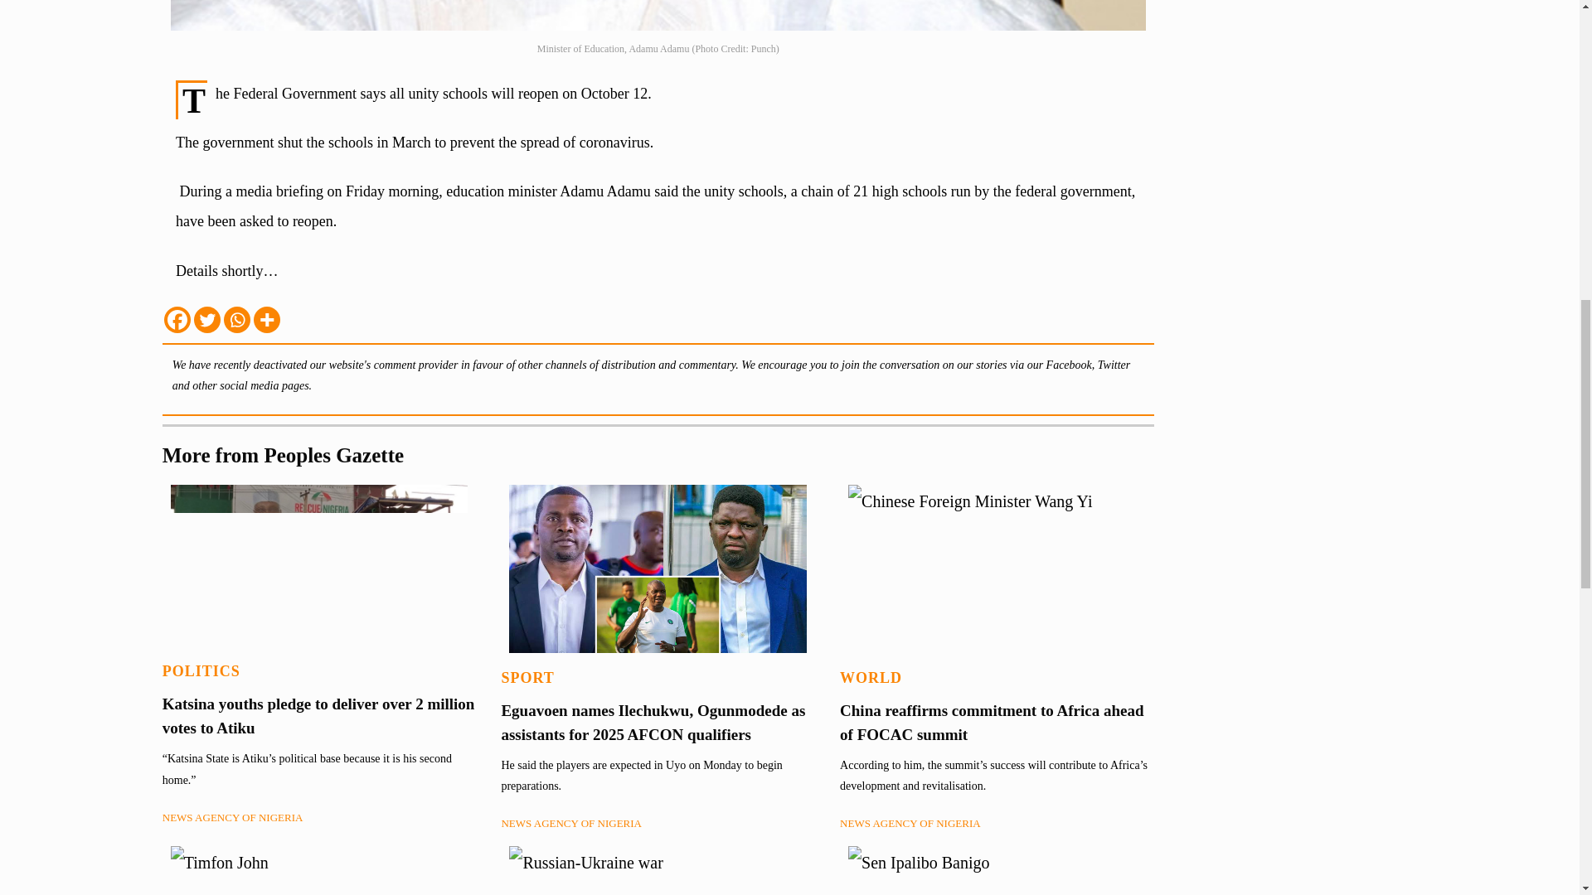  What do you see at coordinates (201, 671) in the screenshot?
I see `POLITICS` at bounding box center [201, 671].